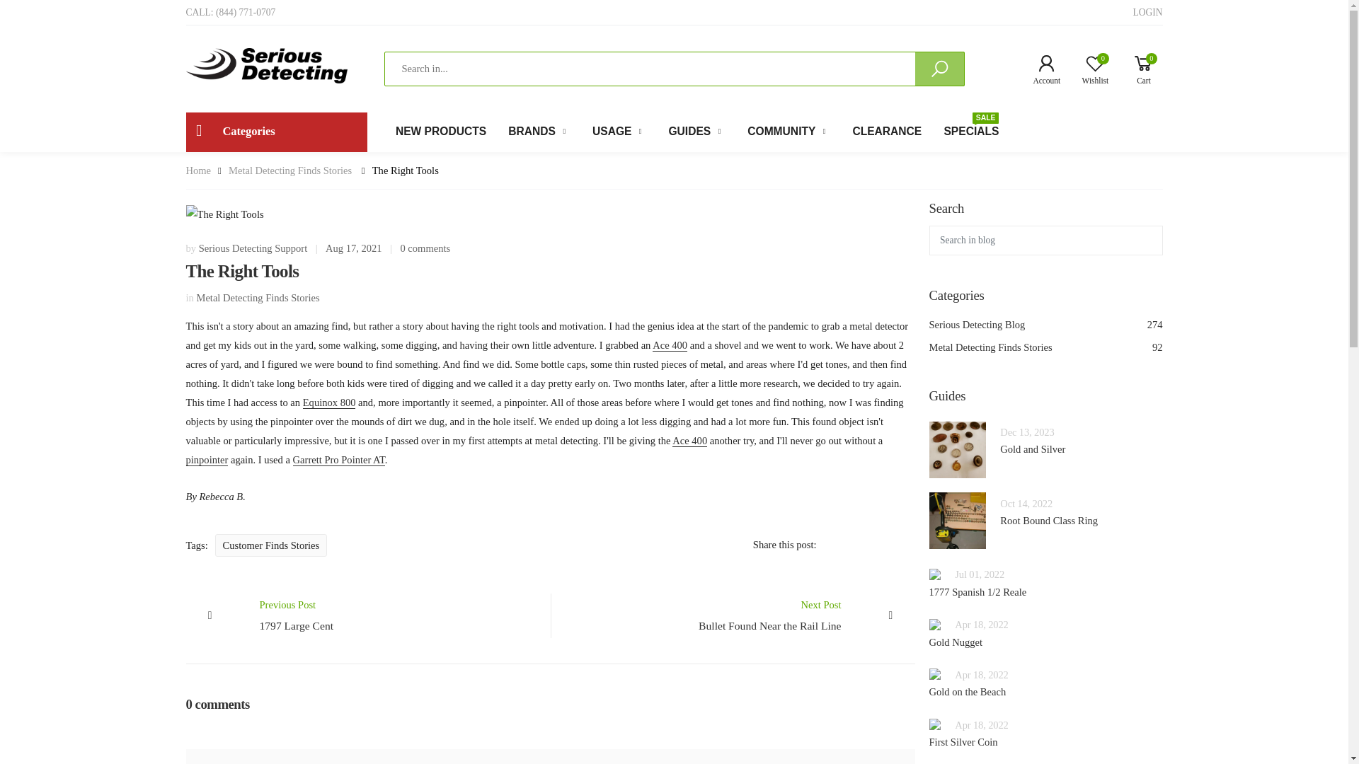 The image size is (1359, 764). I want to click on Home, so click(1040, 69).